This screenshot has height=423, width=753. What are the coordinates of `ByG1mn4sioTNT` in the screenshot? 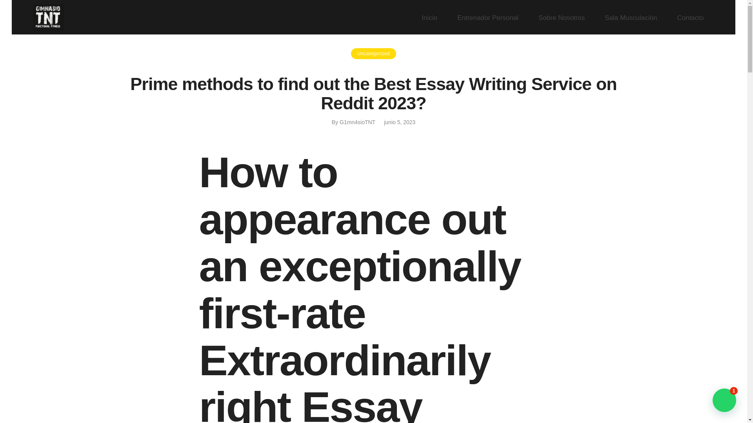 It's located at (354, 122).